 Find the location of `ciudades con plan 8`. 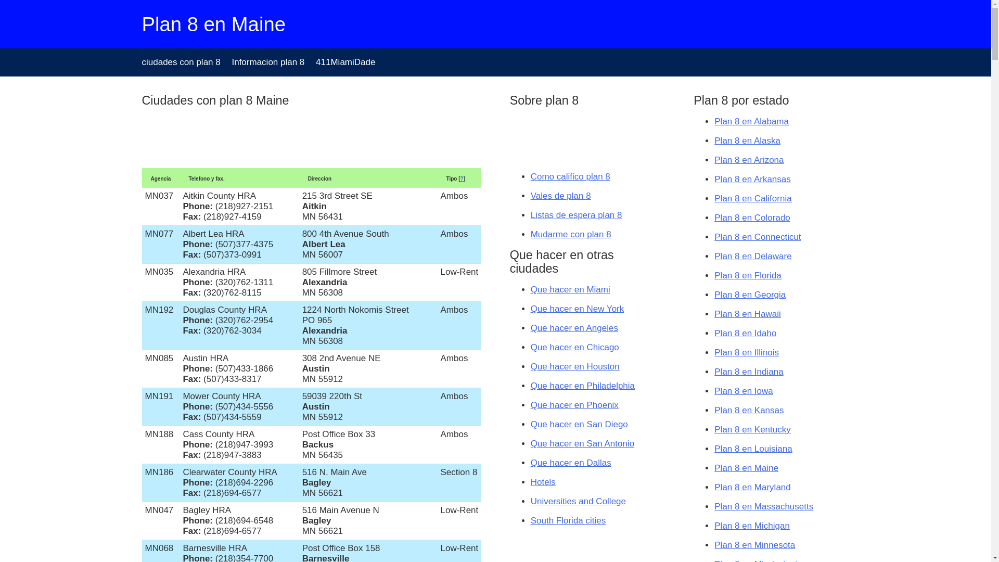

ciudades con plan 8 is located at coordinates (181, 62).